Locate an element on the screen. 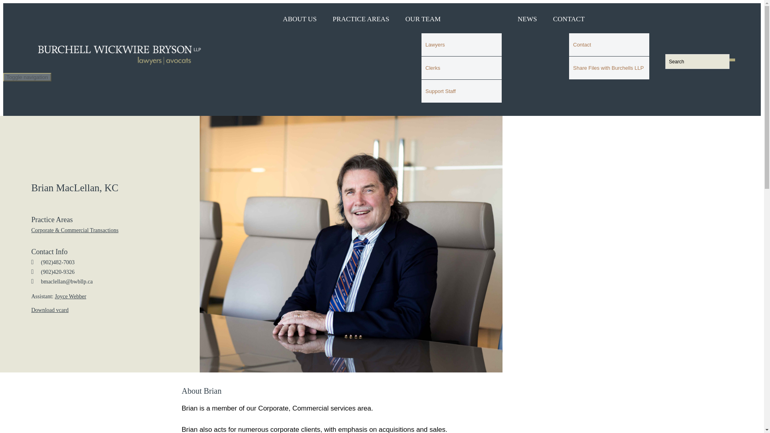 The image size is (770, 433). Support Staff is located at coordinates (461, 91).